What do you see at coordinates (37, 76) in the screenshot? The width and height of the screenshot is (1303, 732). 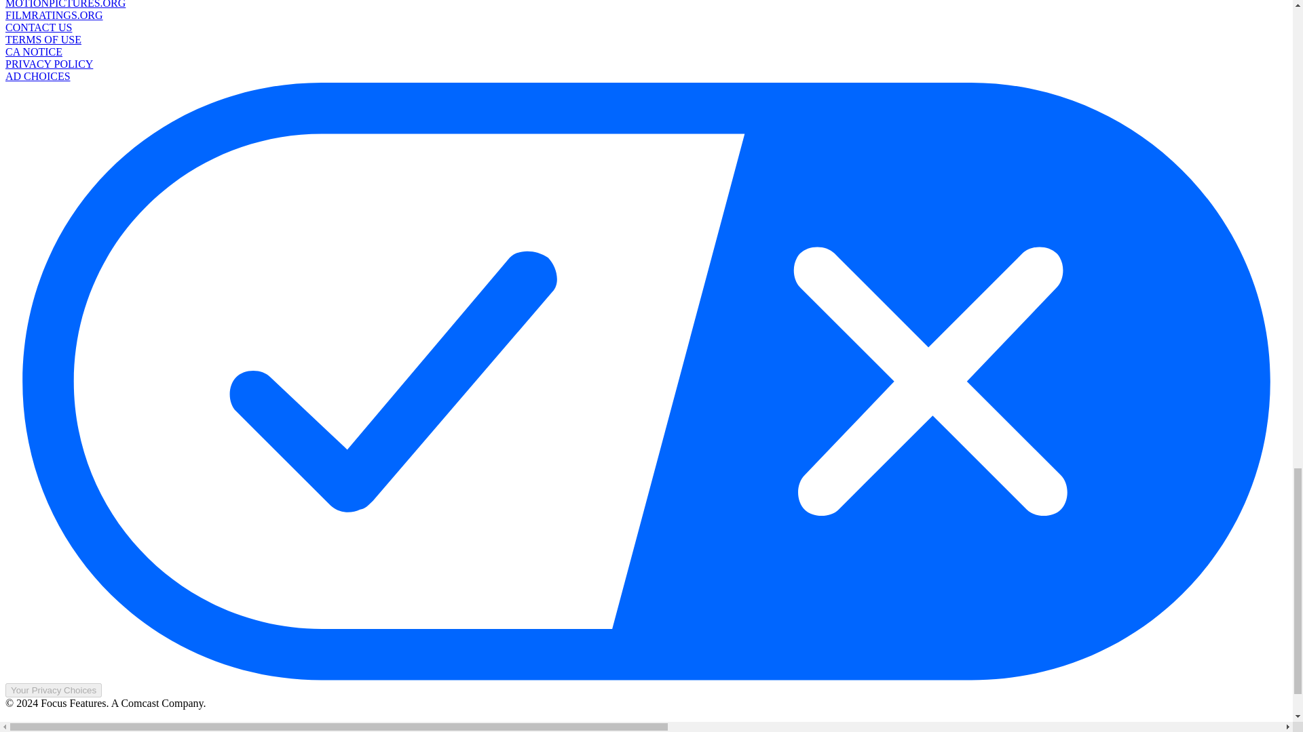 I see `AD CHOICES` at bounding box center [37, 76].